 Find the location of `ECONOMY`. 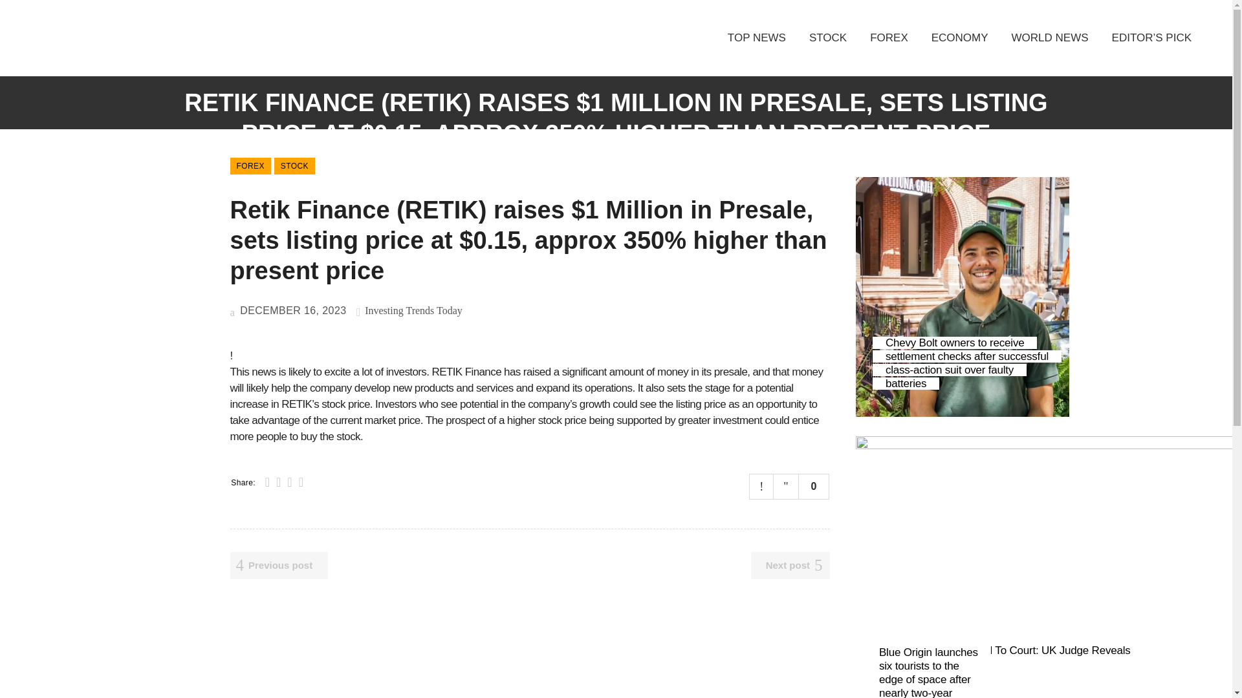

ECONOMY is located at coordinates (960, 37).